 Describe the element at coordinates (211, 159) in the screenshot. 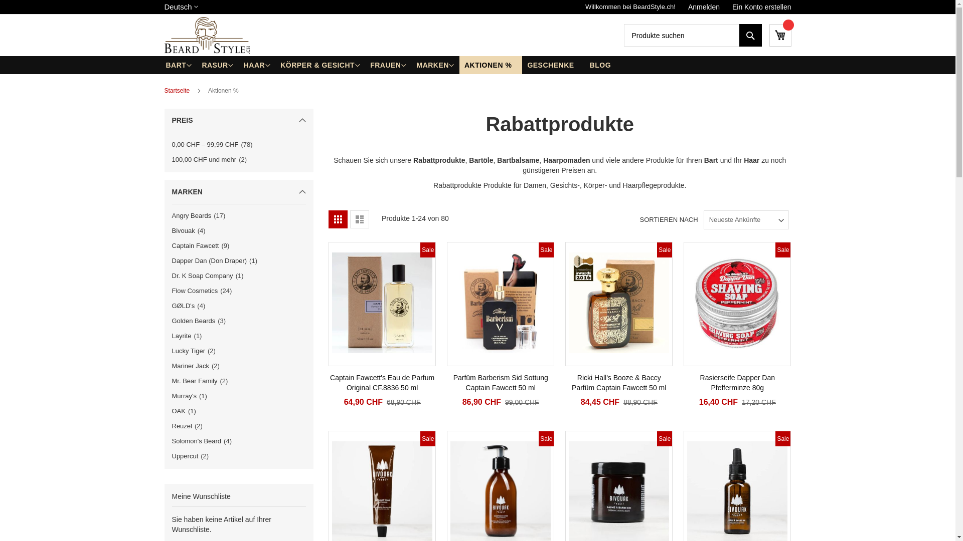

I see `100,00 CHF und mehr2` at that location.